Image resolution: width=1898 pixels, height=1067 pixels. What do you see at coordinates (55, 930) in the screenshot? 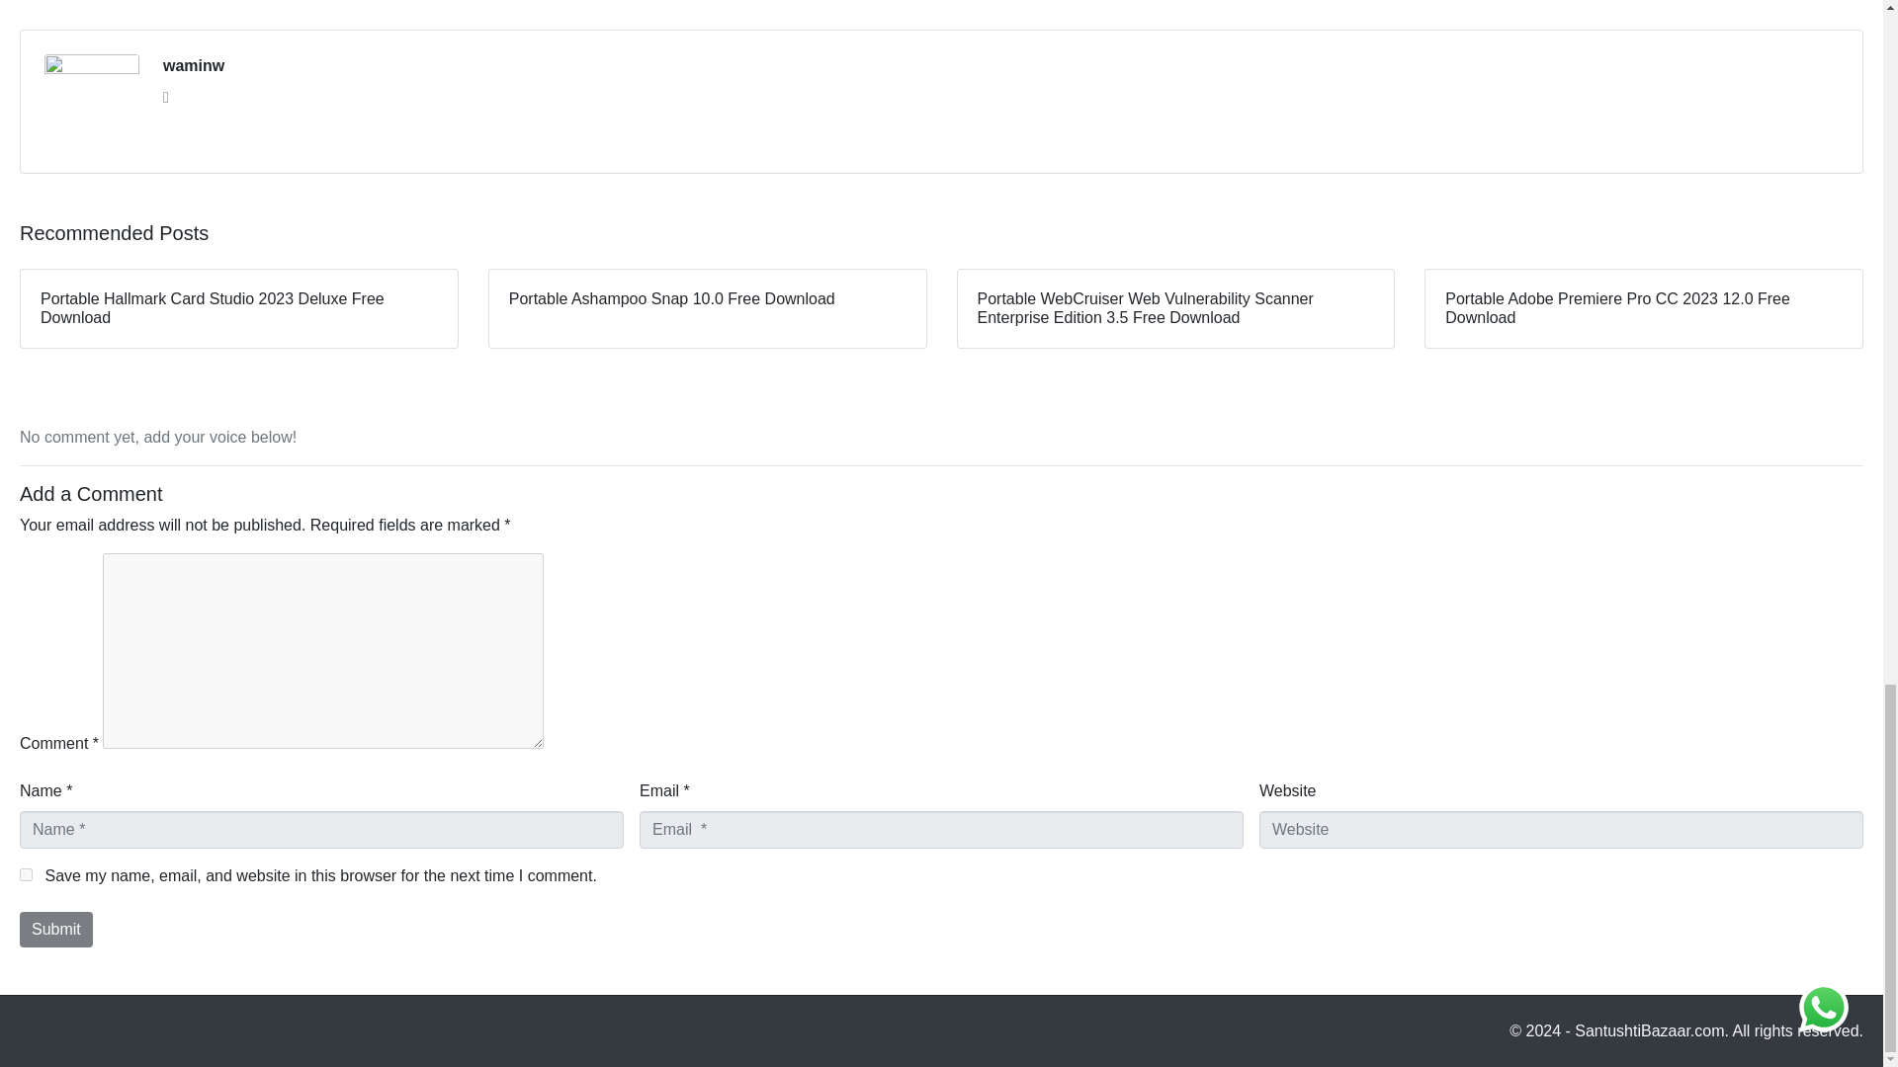
I see `Submit` at bounding box center [55, 930].